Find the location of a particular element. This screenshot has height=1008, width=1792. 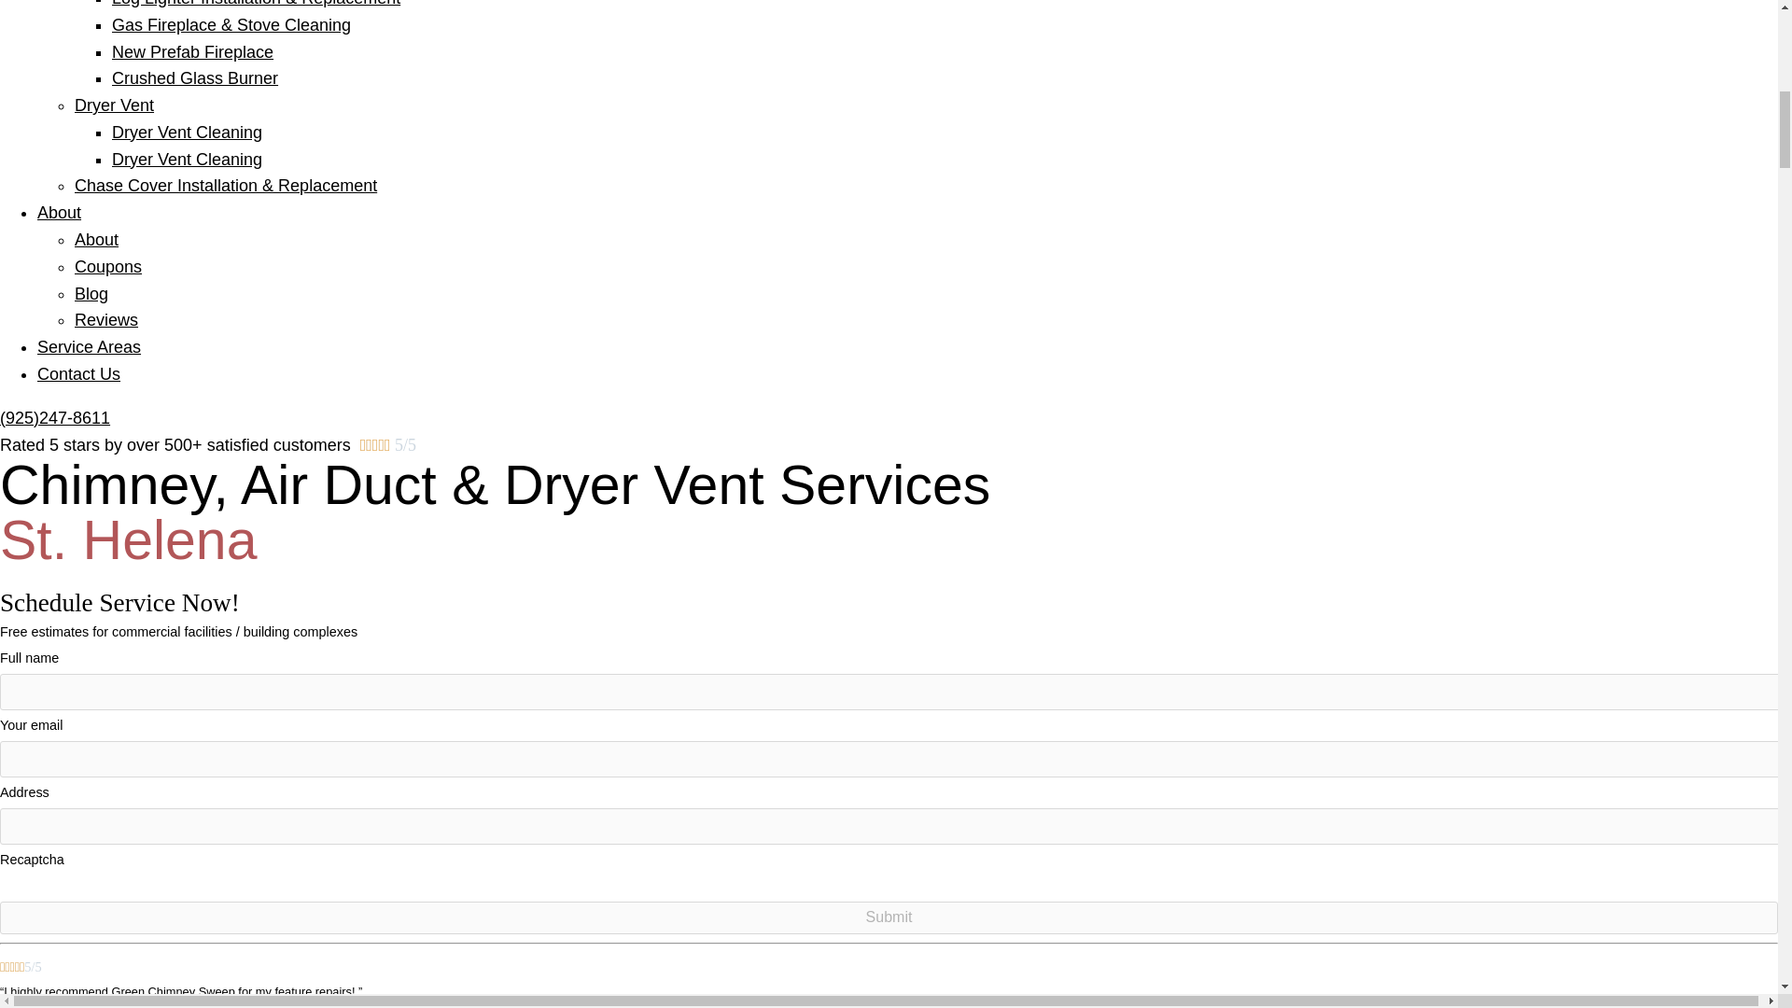

Blog is located at coordinates (91, 293).